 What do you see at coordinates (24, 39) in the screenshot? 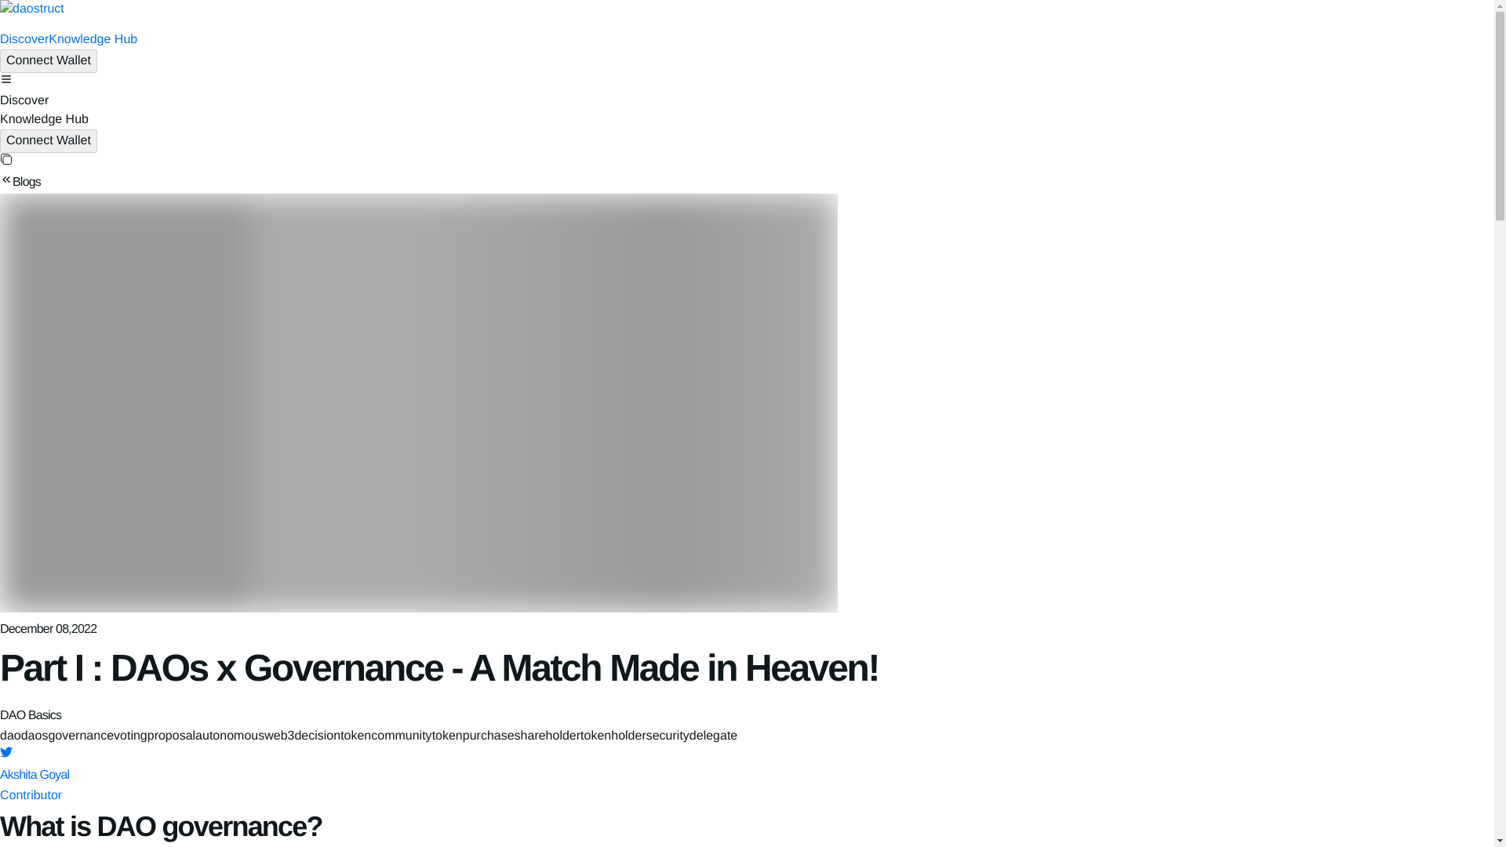
I see `Discover` at bounding box center [24, 39].